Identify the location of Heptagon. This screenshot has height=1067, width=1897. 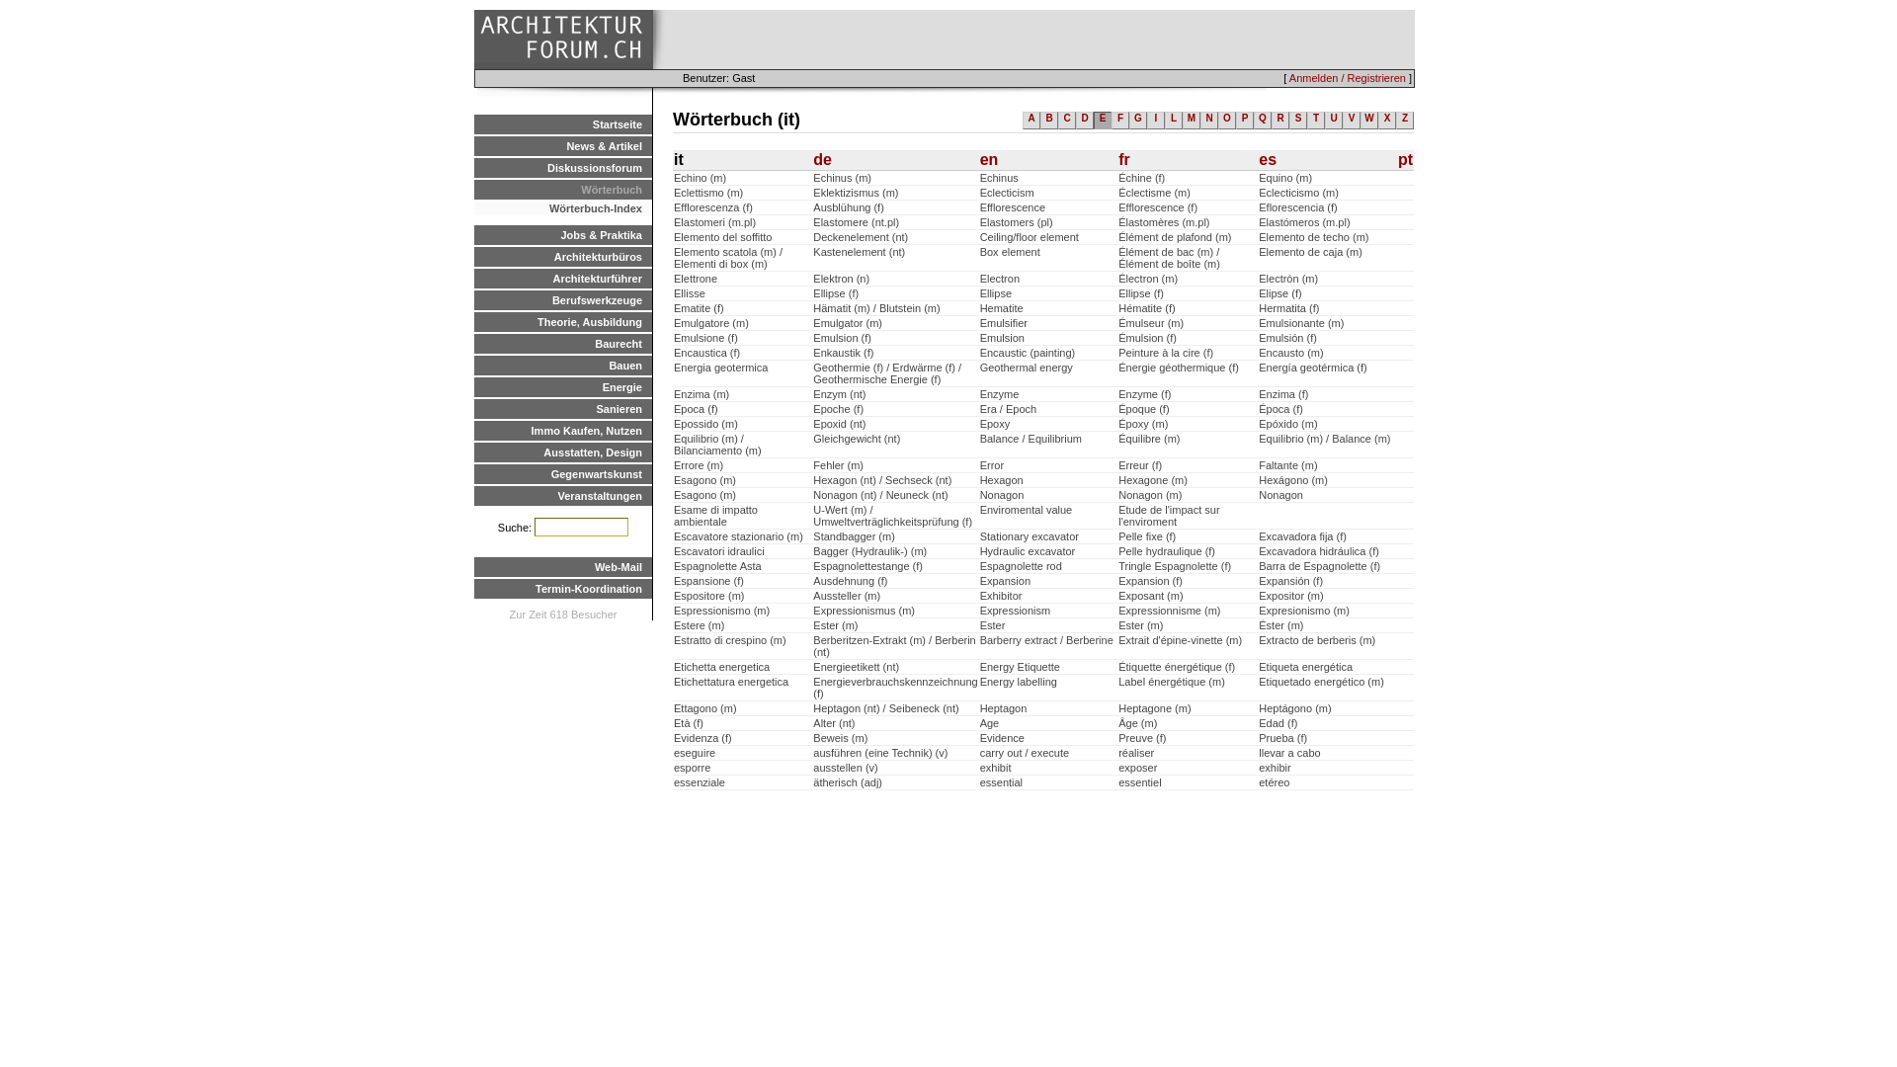
(1004, 708).